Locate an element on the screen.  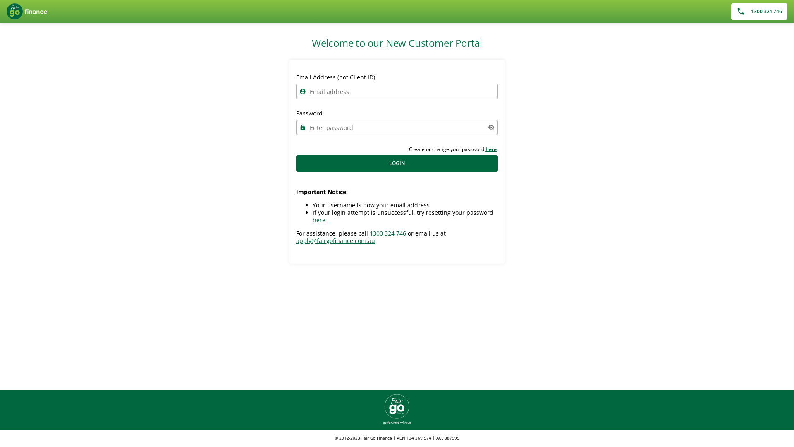
here is located at coordinates (491, 149).